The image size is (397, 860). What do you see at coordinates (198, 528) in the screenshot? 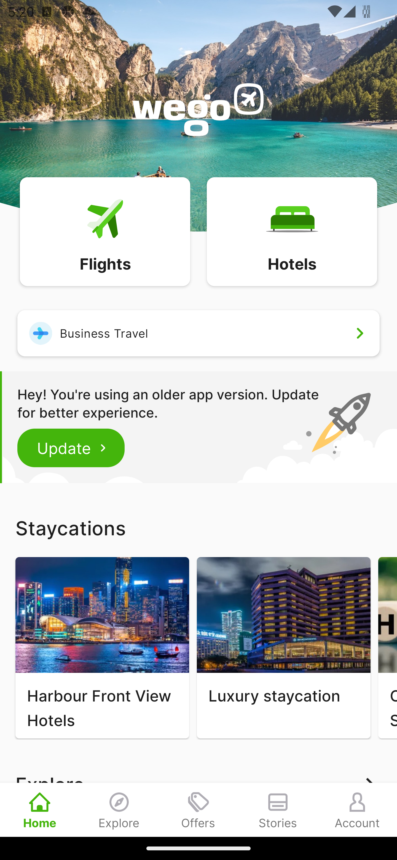
I see `Staycations` at bounding box center [198, 528].